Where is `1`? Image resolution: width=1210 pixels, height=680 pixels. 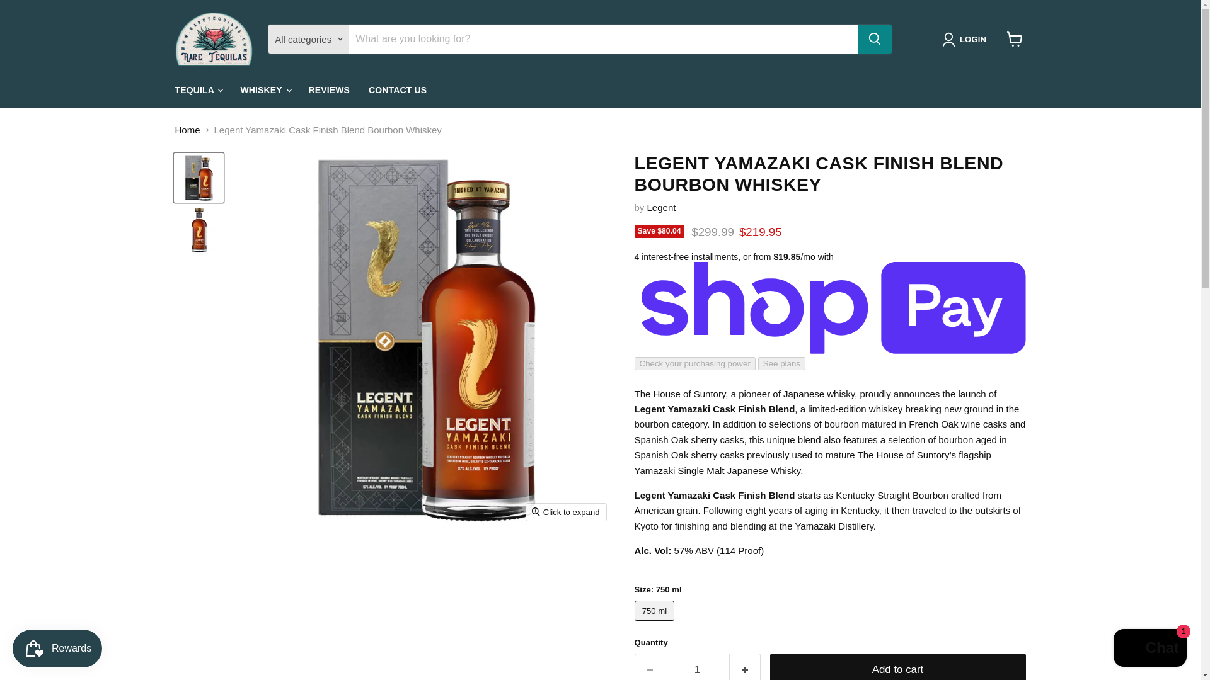 1 is located at coordinates (697, 666).